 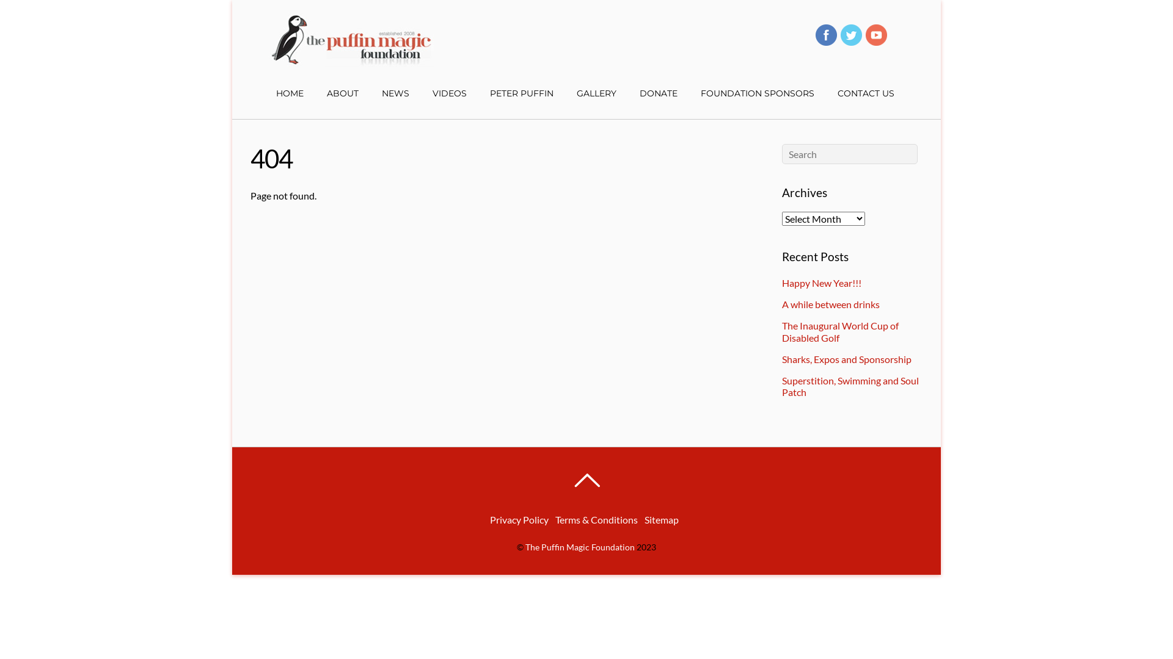 I want to click on VIDEOS, so click(x=449, y=93).